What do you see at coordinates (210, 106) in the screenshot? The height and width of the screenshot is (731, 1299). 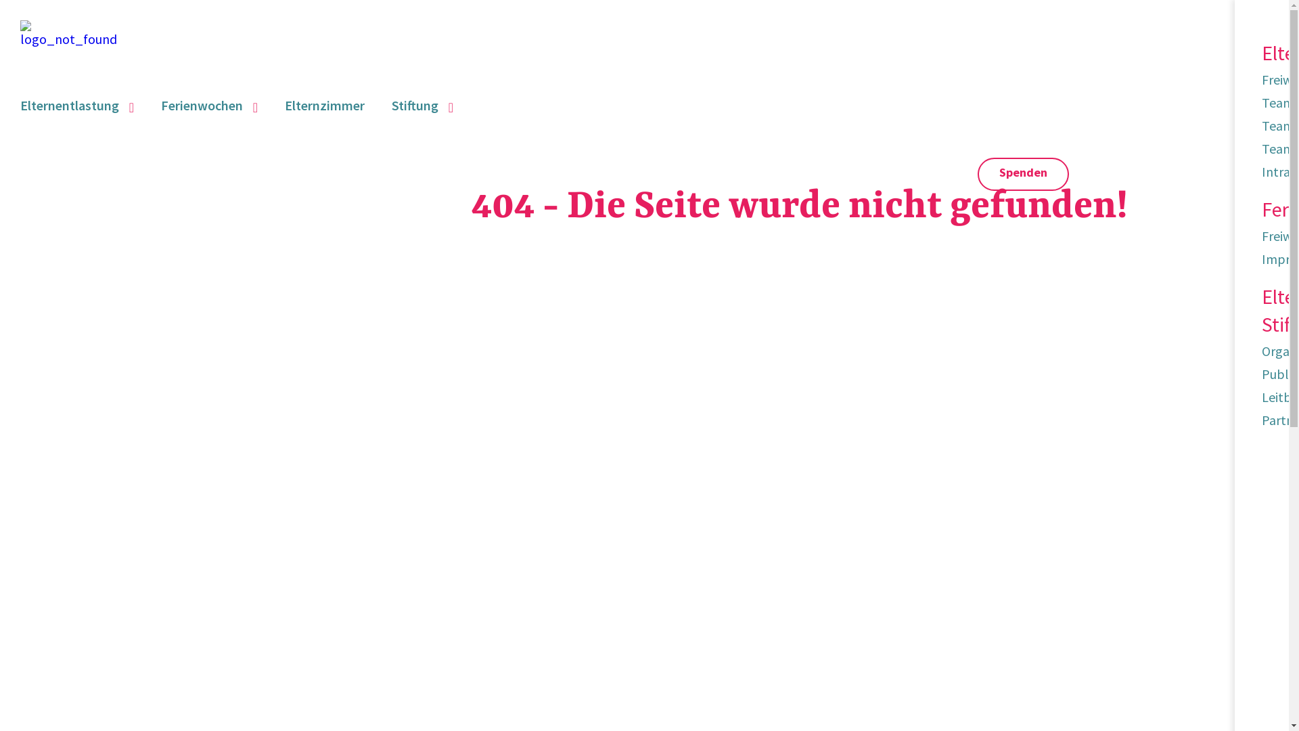 I see `Ferienwochen` at bounding box center [210, 106].